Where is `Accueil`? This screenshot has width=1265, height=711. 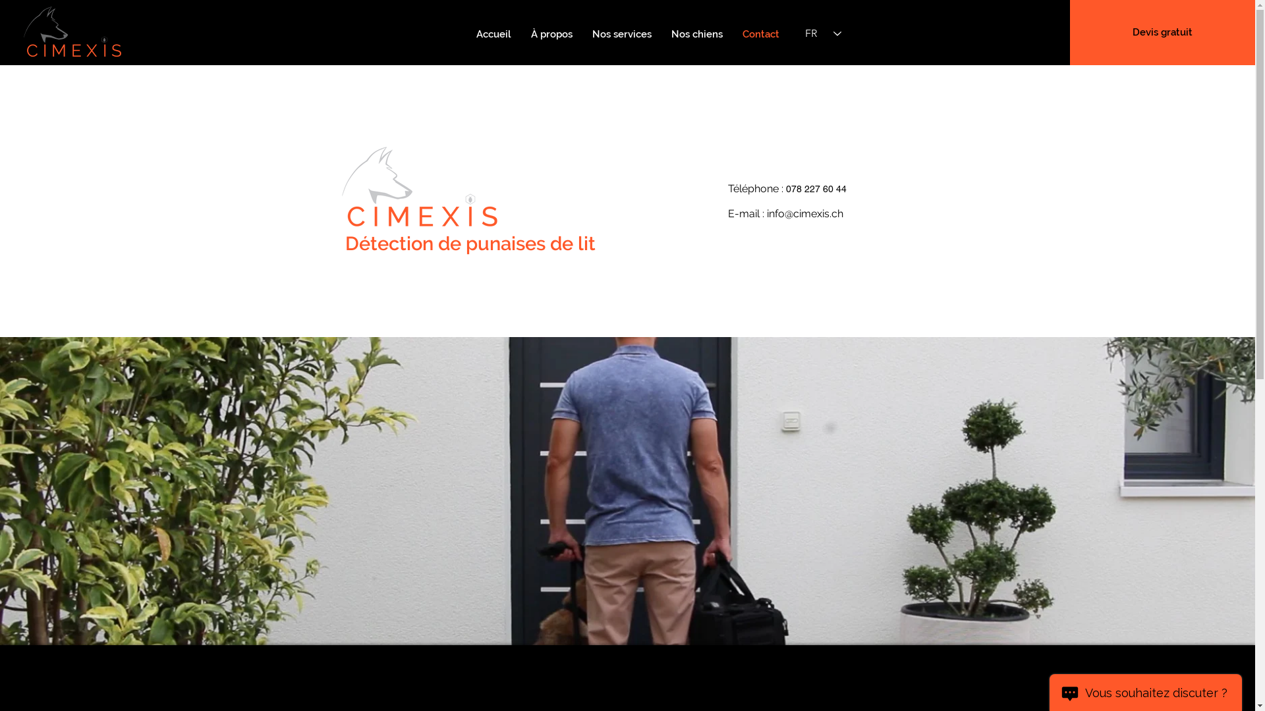
Accueil is located at coordinates (494, 34).